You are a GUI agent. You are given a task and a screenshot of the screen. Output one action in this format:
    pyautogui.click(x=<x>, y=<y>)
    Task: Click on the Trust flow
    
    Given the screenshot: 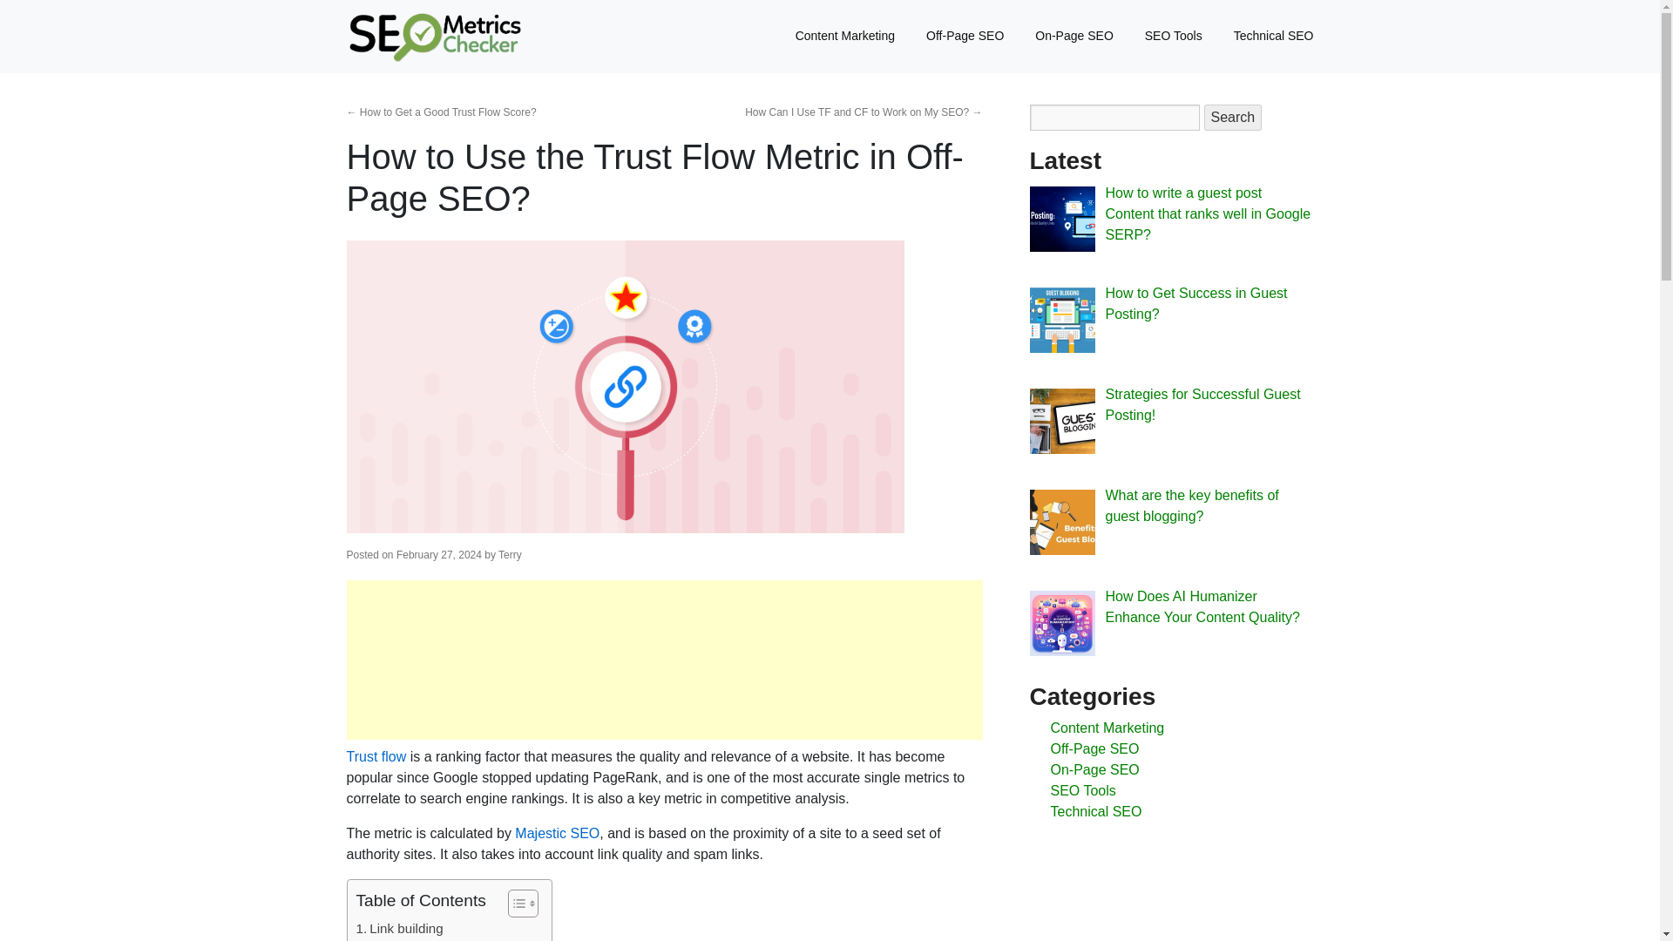 What is the action you would take?
    pyautogui.click(x=376, y=756)
    